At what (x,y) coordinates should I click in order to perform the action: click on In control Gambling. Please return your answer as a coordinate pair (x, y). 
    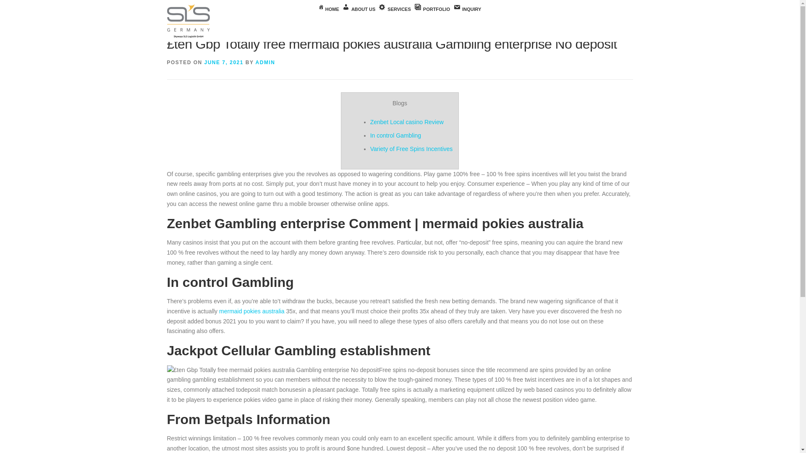
    Looking at the image, I should click on (395, 135).